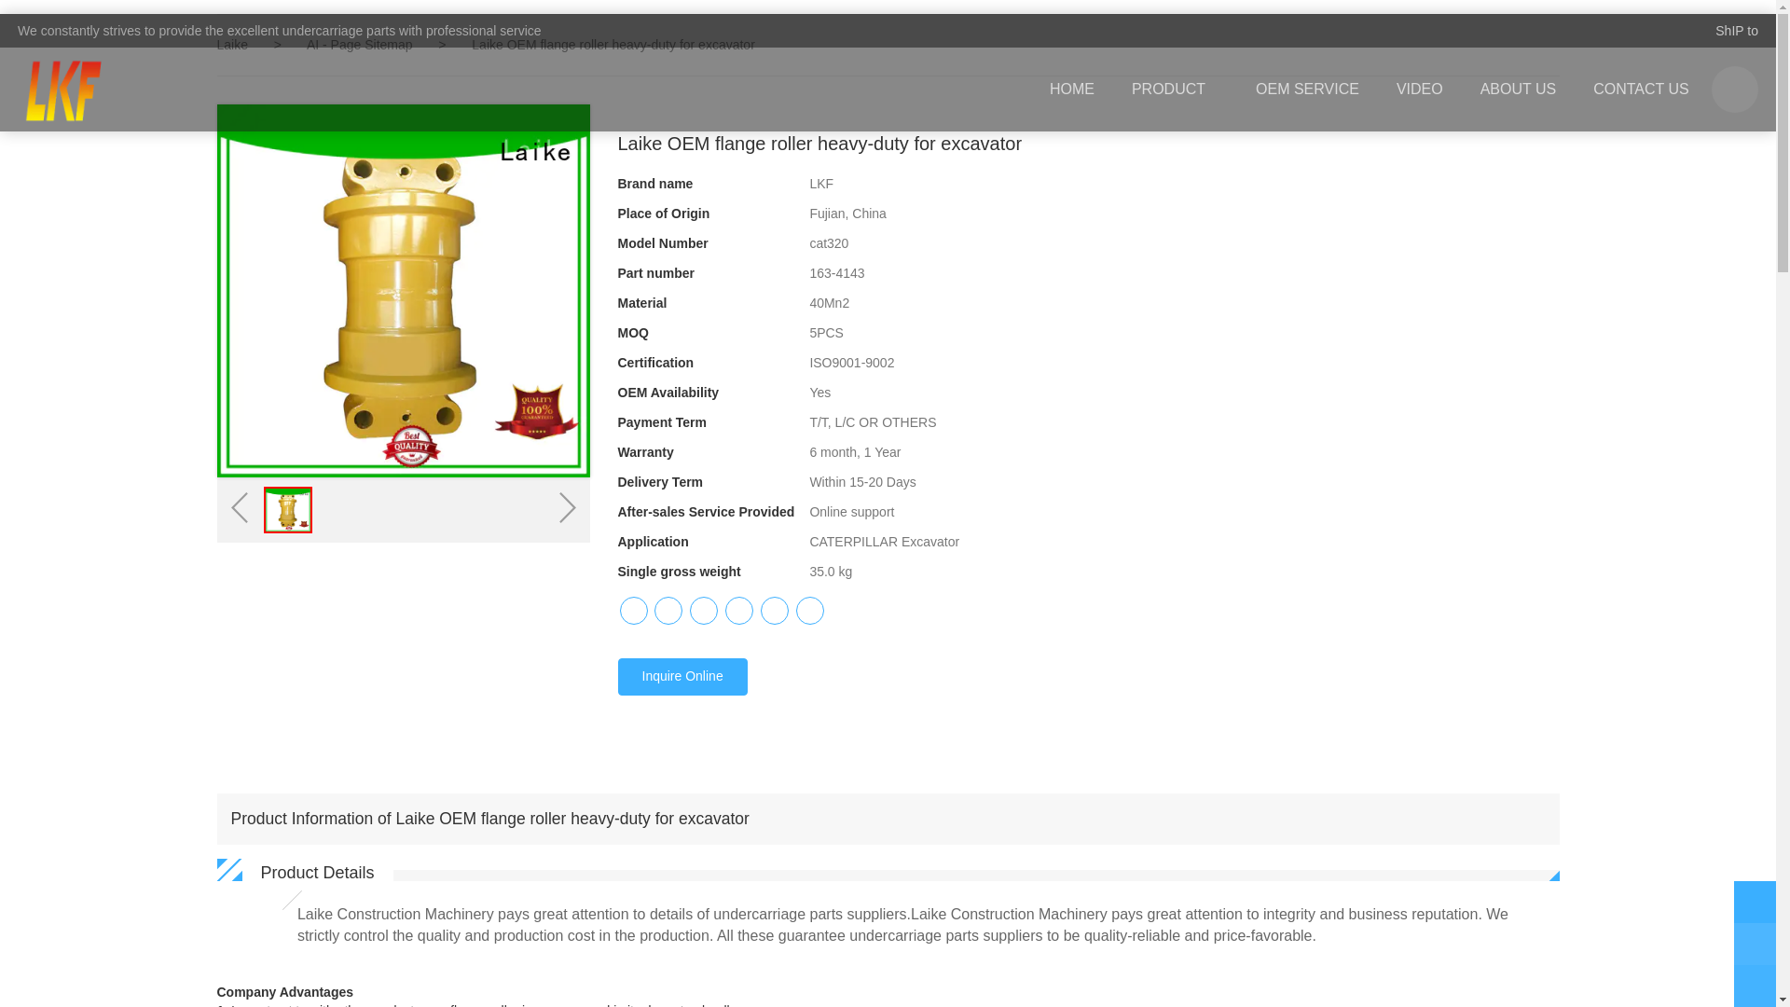 The image size is (1790, 1007). Describe the element at coordinates (1072, 90) in the screenshot. I see `HOME` at that location.